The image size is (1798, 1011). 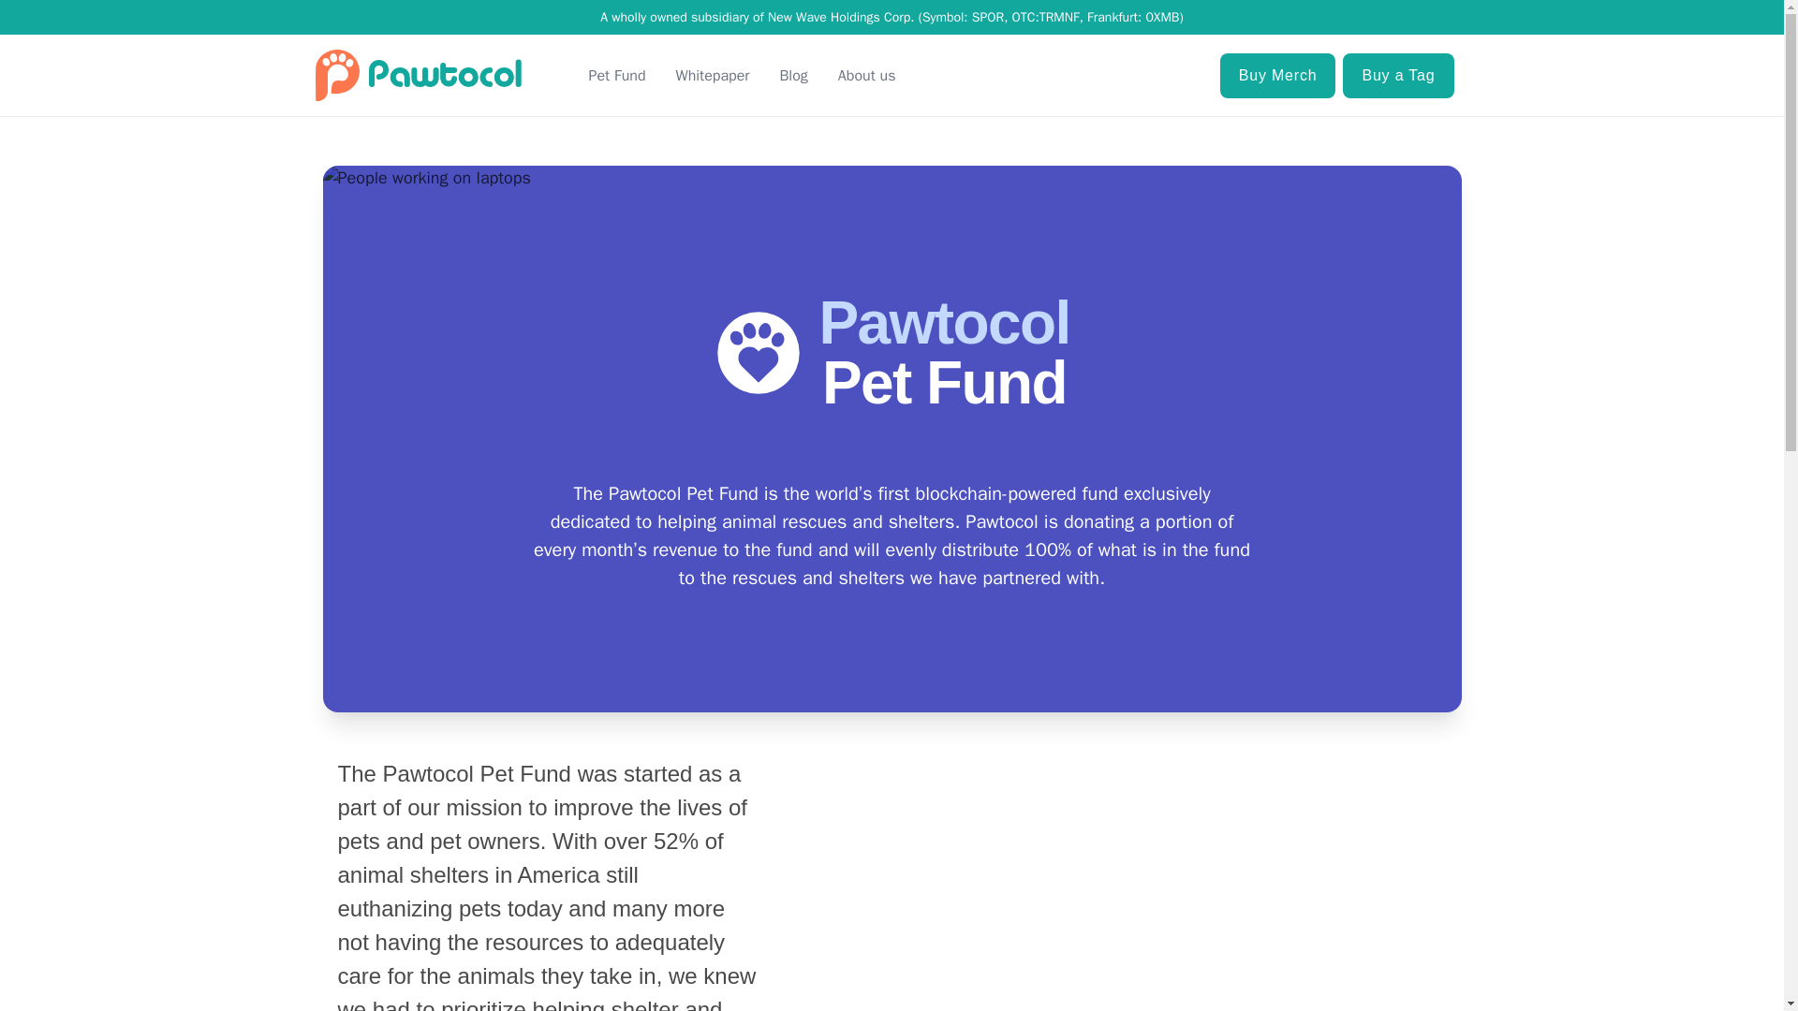 I want to click on Whitepaper, so click(x=712, y=75).